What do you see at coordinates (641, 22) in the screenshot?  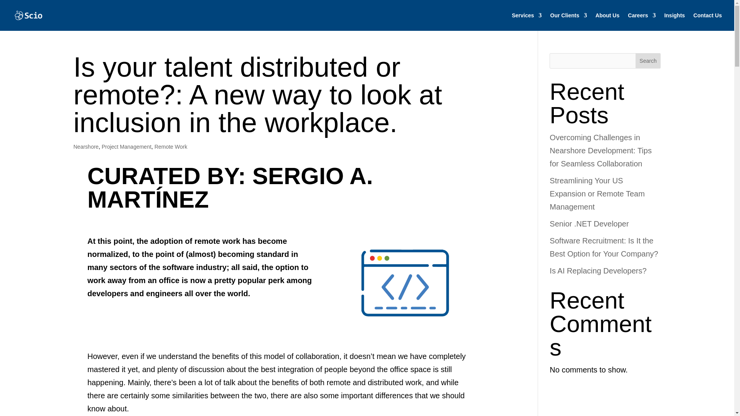 I see `Careers` at bounding box center [641, 22].